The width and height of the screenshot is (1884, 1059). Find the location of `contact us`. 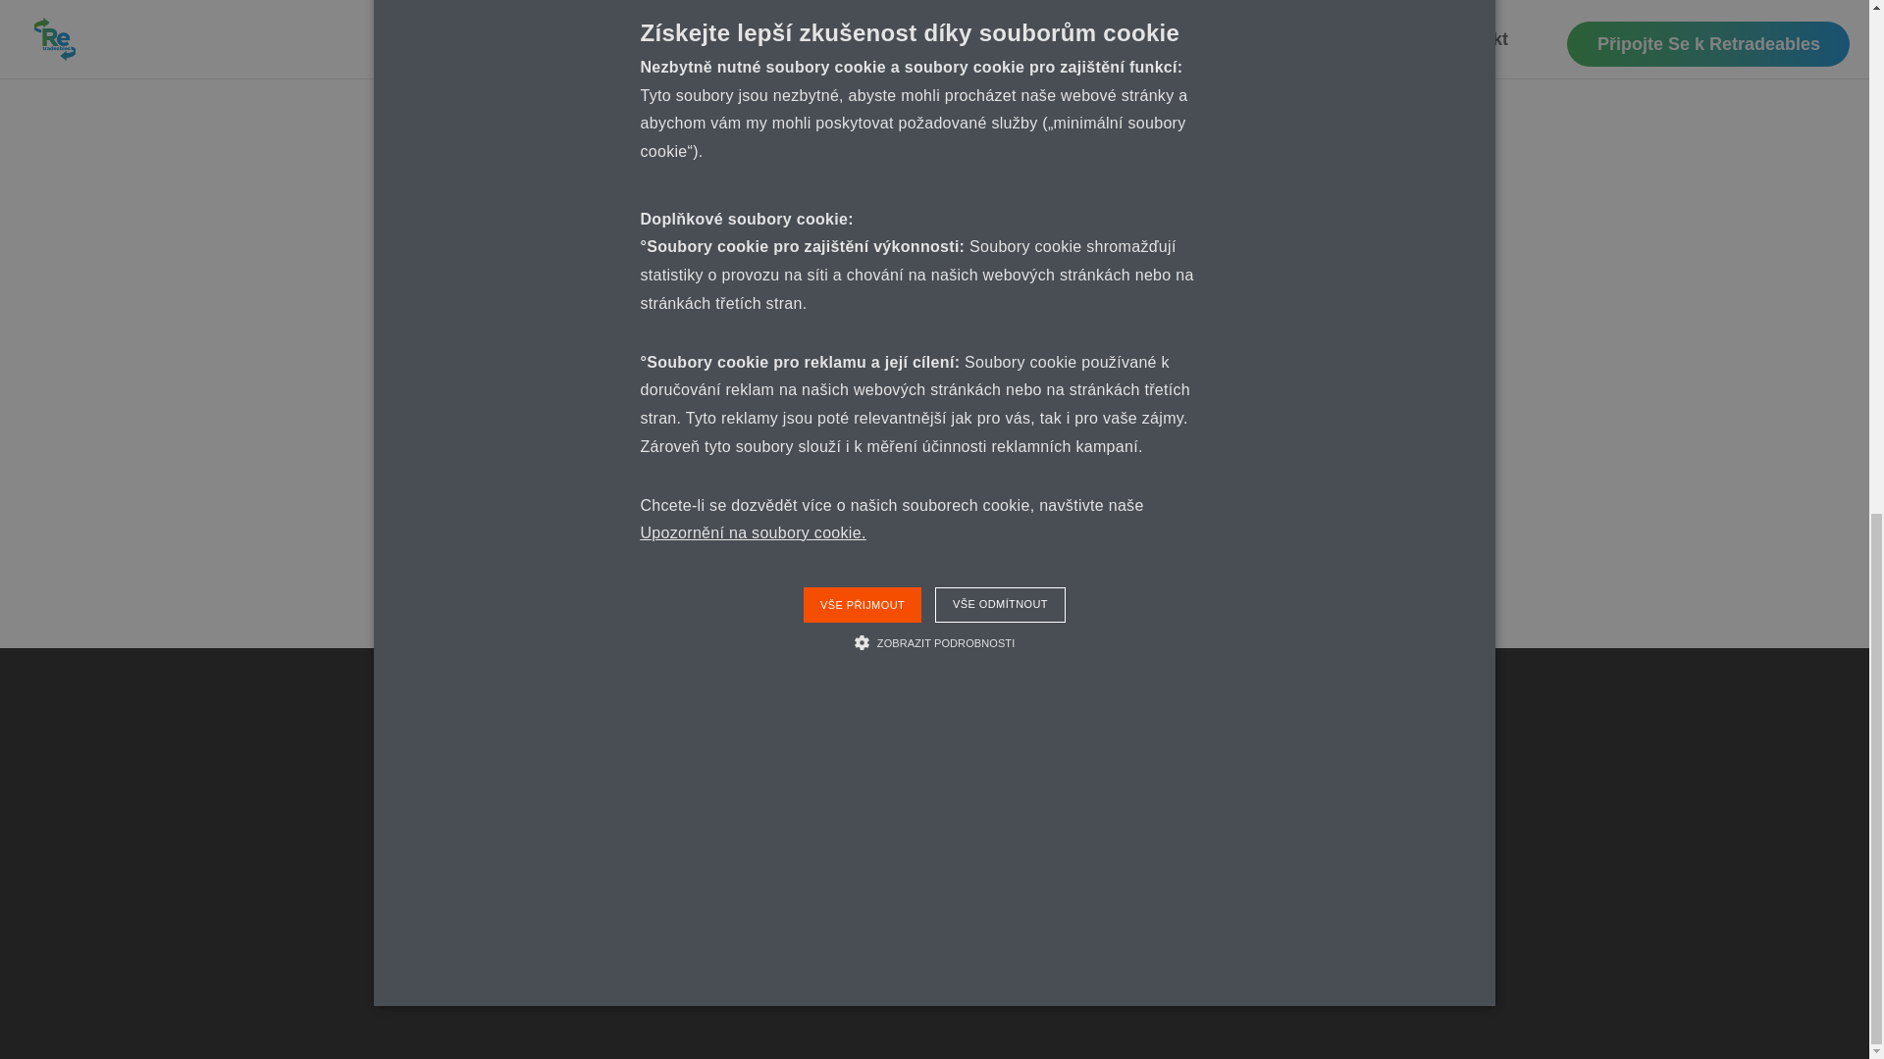

contact us is located at coordinates (813, 485).